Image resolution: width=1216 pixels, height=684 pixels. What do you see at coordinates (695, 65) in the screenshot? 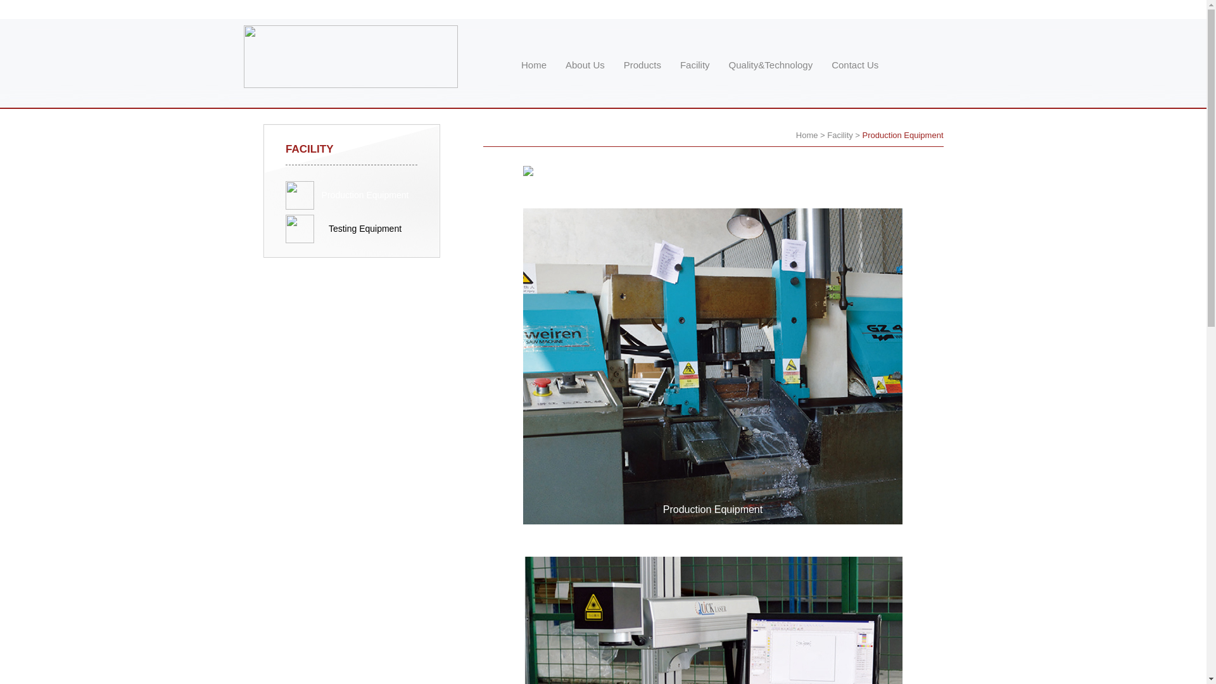
I see `Facility` at bounding box center [695, 65].